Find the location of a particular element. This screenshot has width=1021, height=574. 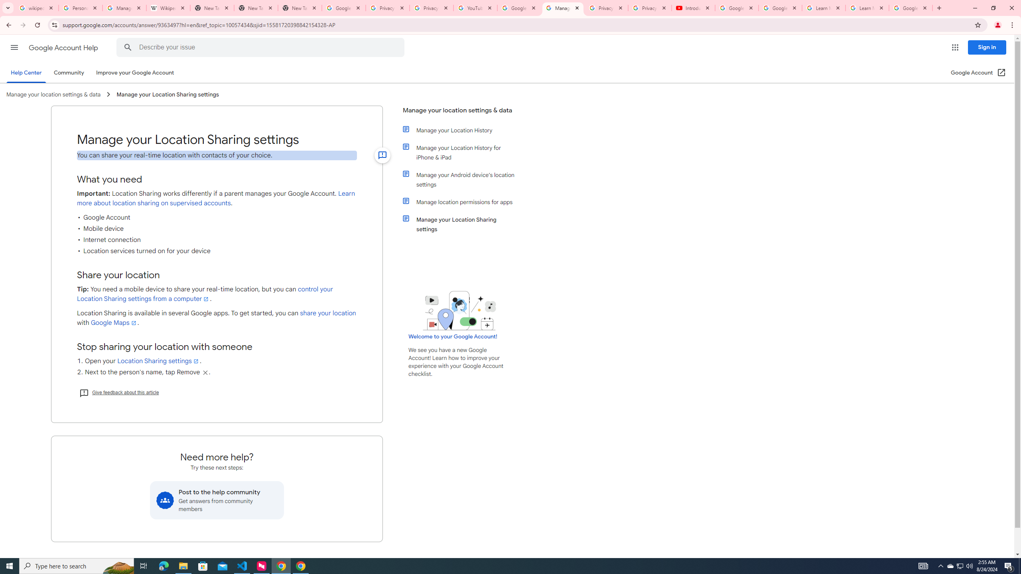

Manage your Location History for iPhone & iPad is located at coordinates (464, 152).